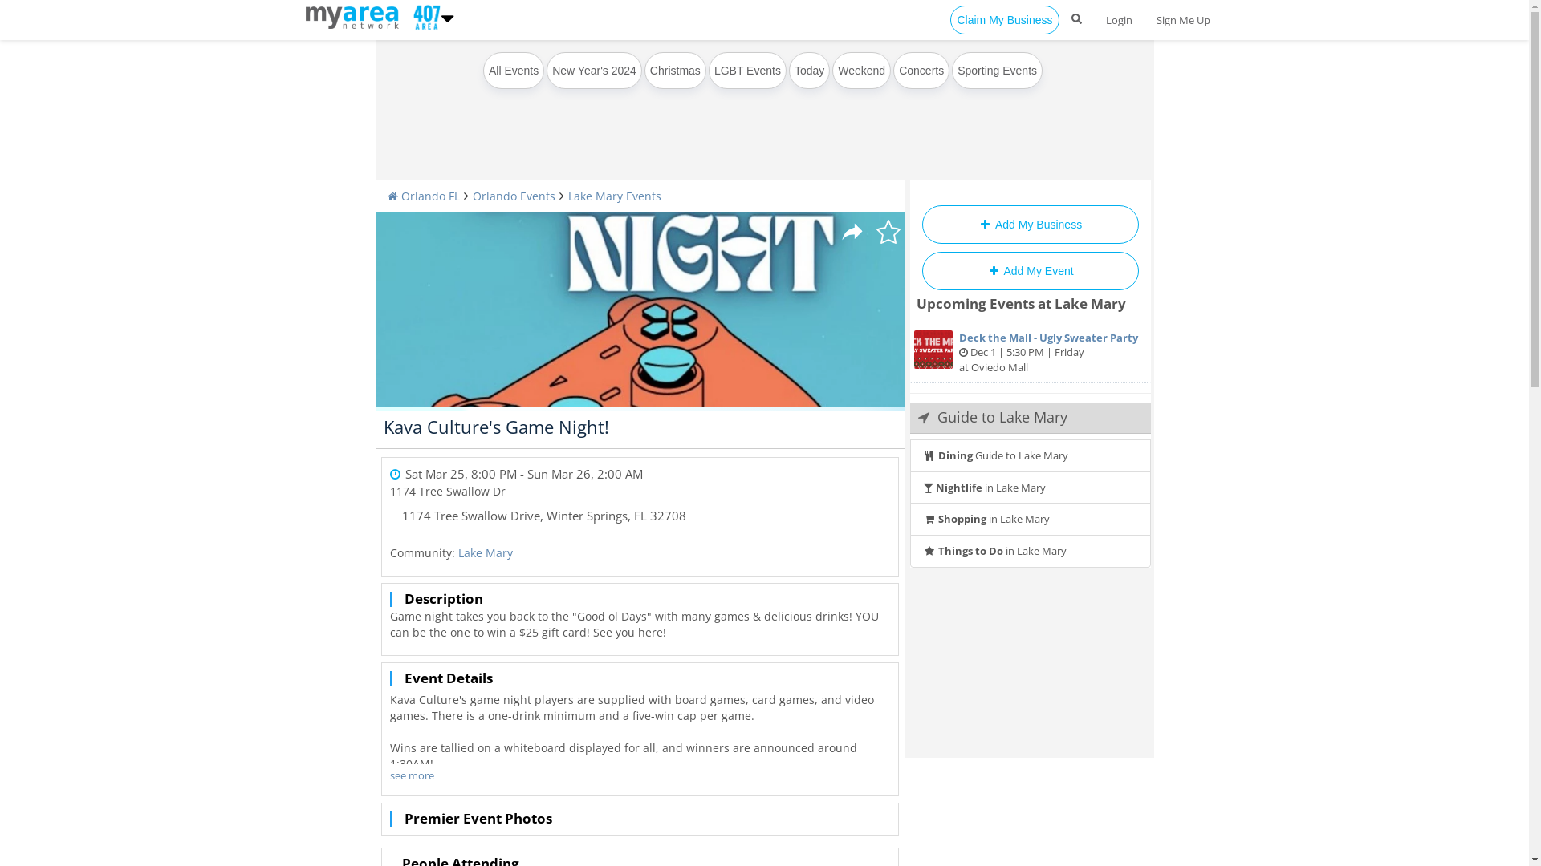 The image size is (1541, 866). What do you see at coordinates (355, 16) in the screenshot?
I see `https://www.407area.com` at bounding box center [355, 16].